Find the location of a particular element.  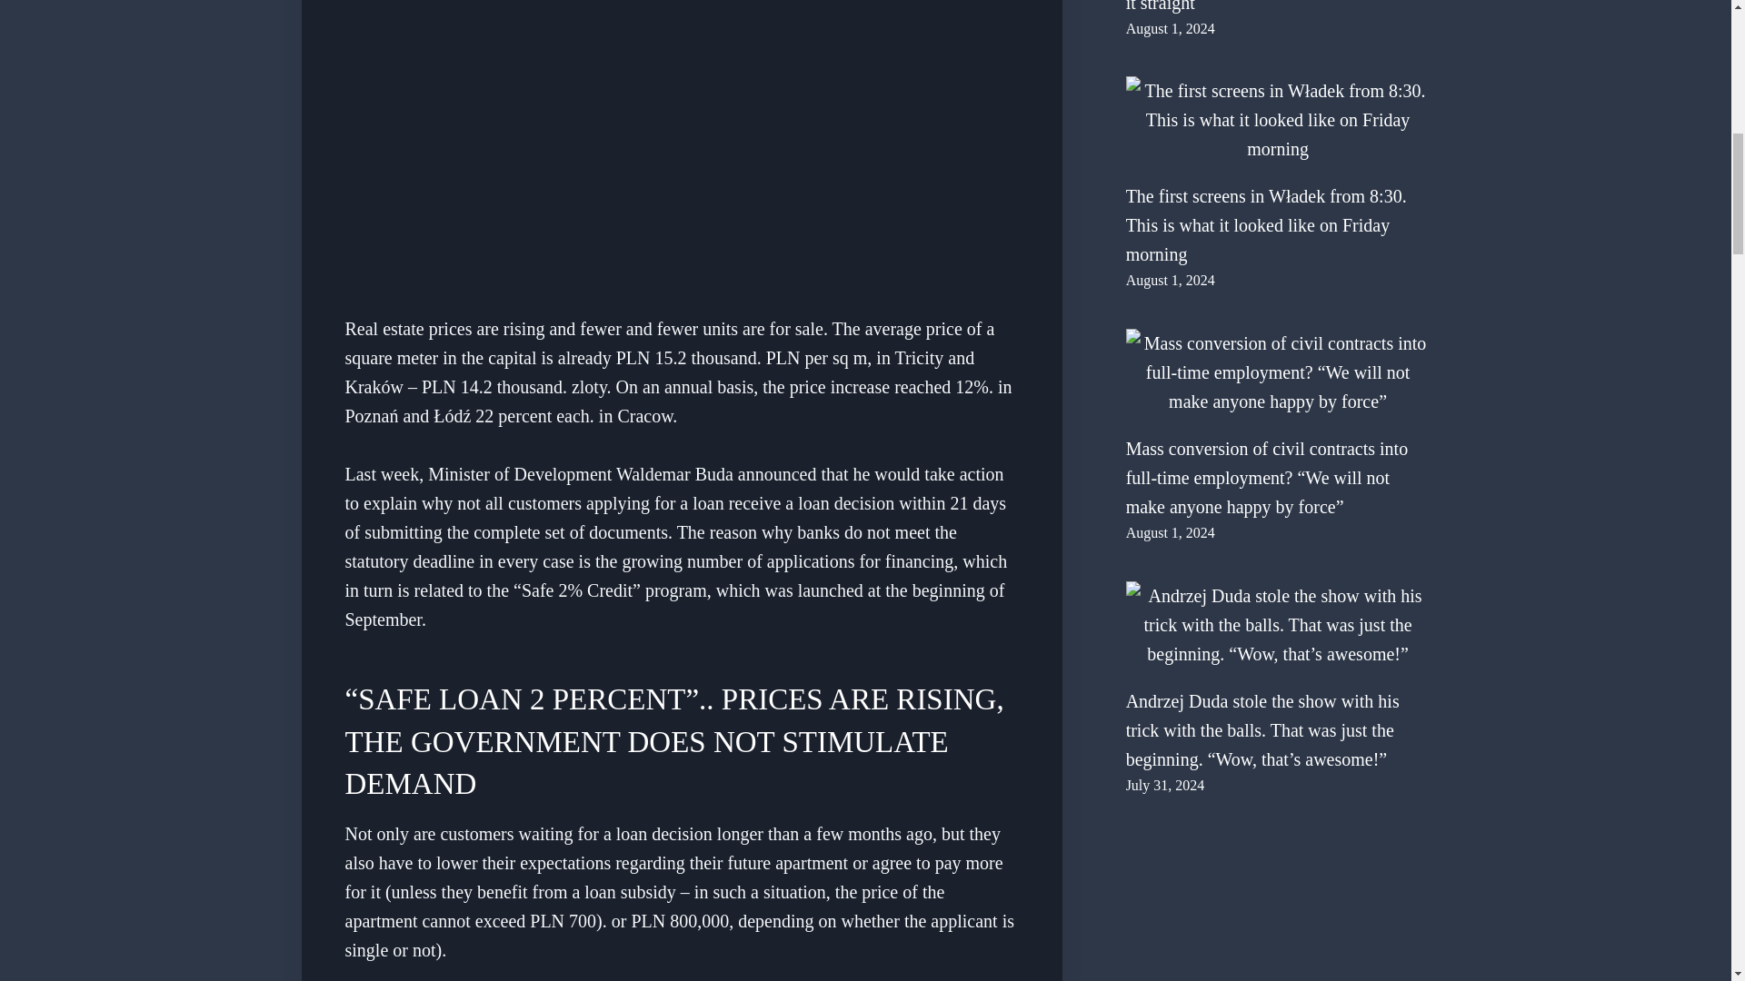

August 1, 2024 is located at coordinates (1170, 27).